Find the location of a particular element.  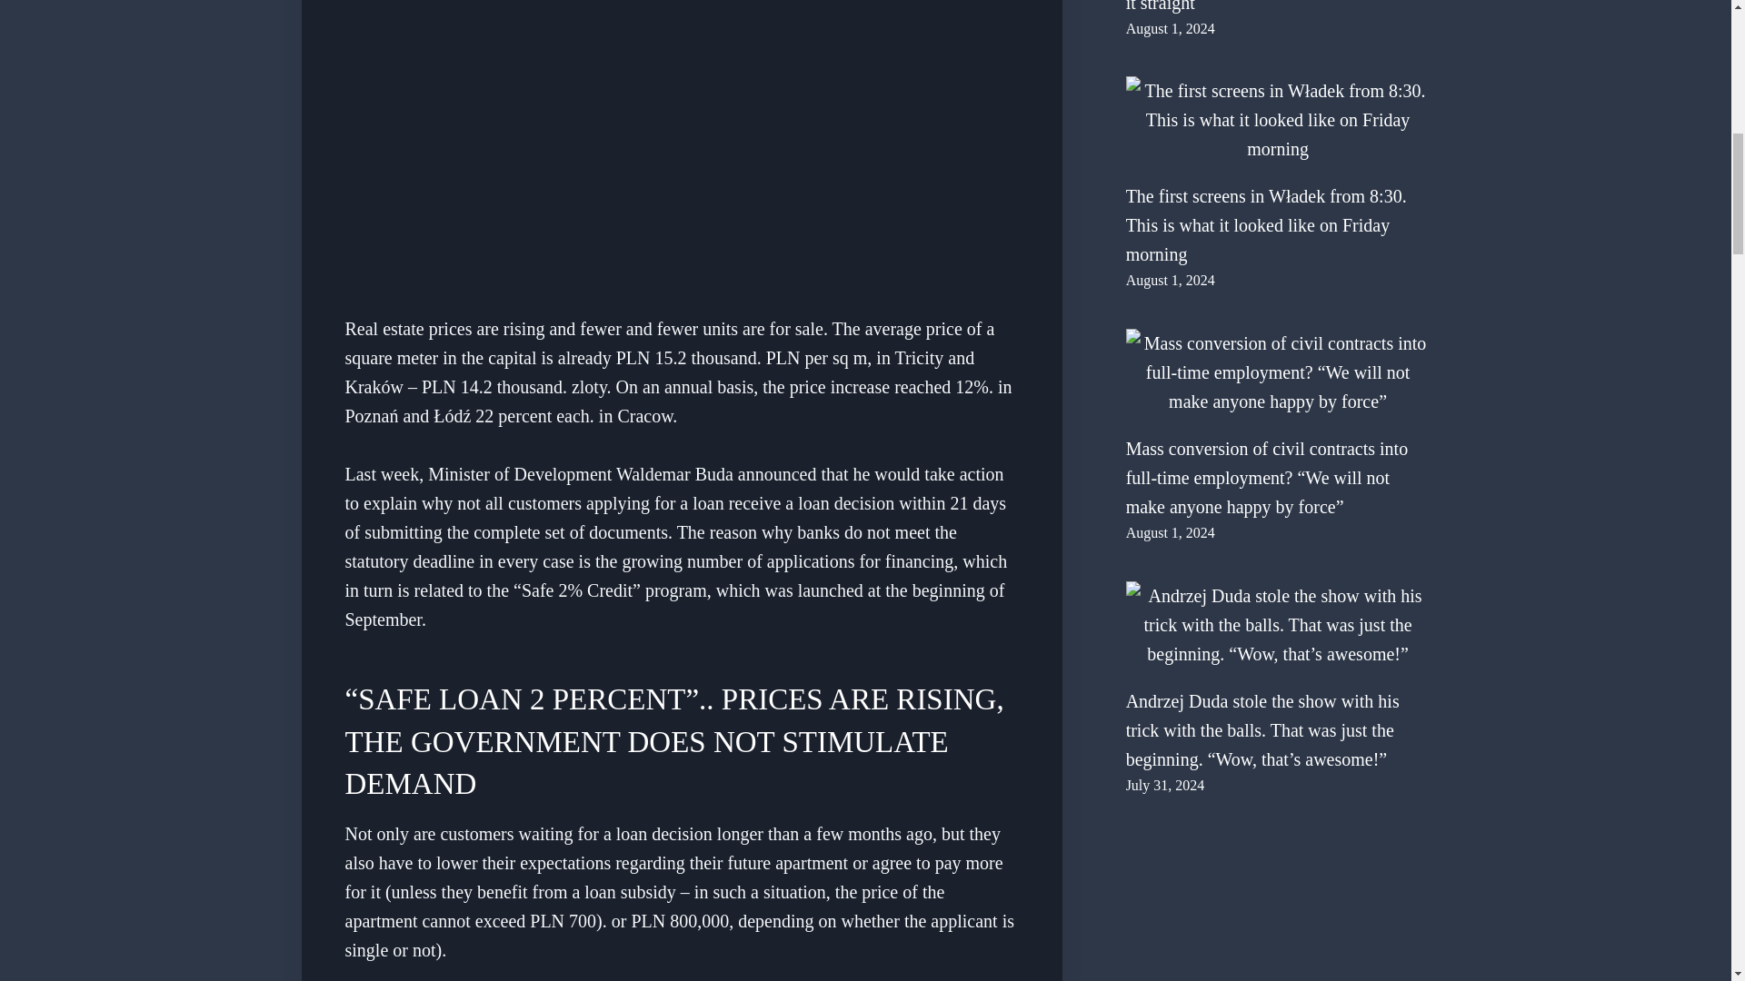

August 1, 2024 is located at coordinates (1170, 27).